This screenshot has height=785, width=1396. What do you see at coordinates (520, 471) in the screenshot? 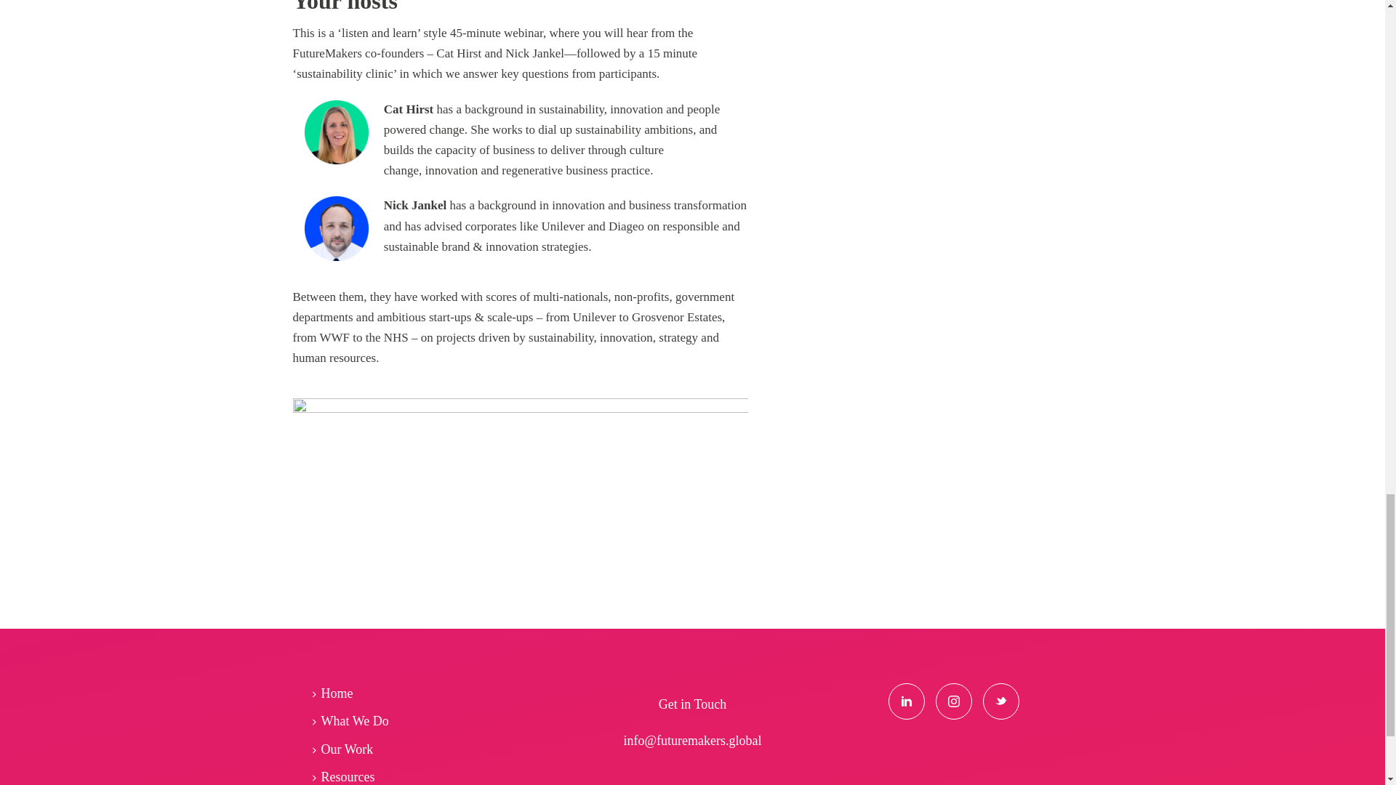
I see `fm-worked-with-logos-panel` at bounding box center [520, 471].